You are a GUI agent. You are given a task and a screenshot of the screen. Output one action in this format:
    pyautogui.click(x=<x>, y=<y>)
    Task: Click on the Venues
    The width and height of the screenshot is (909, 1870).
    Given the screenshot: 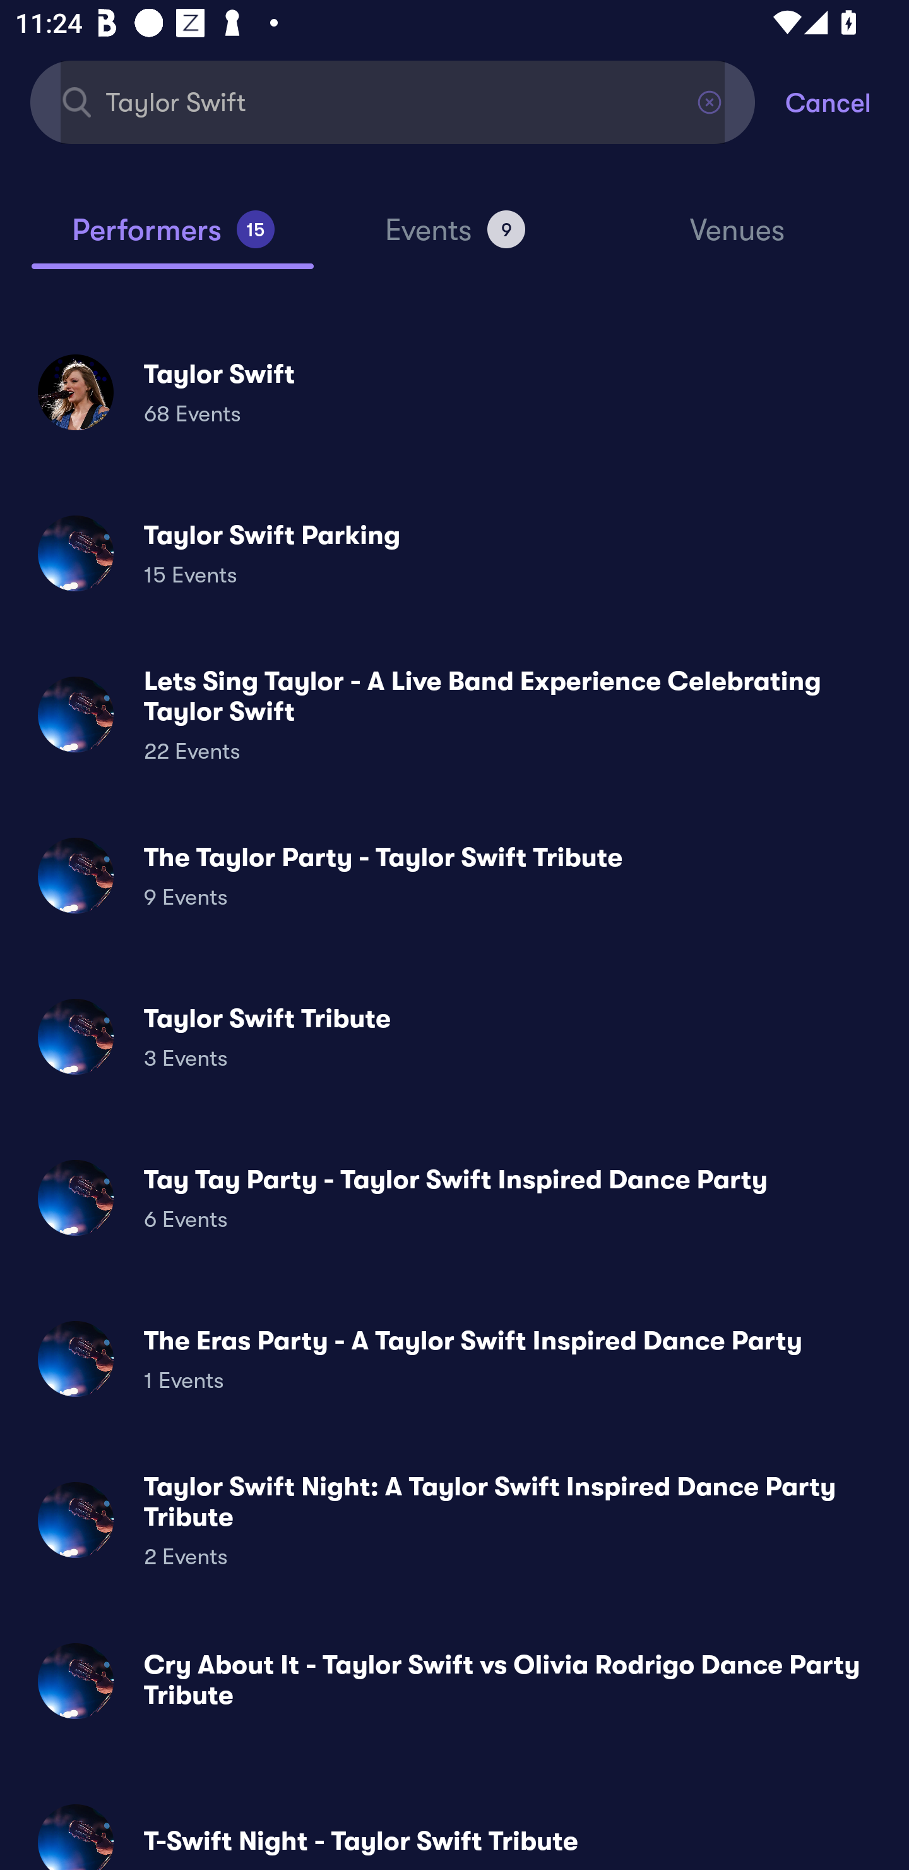 What is the action you would take?
    pyautogui.click(x=737, y=240)
    